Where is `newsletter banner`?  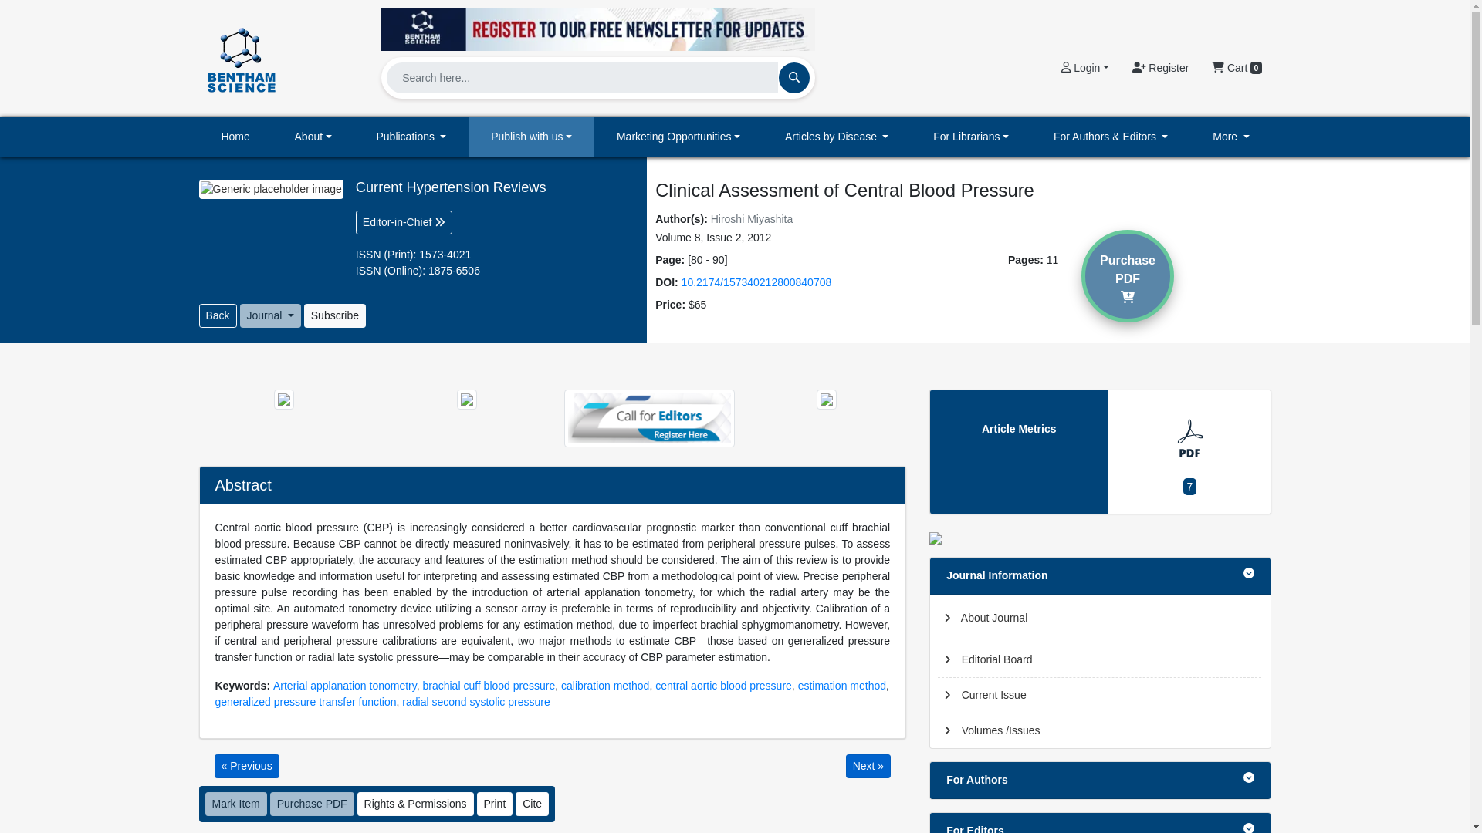
newsletter banner is located at coordinates (597, 29).